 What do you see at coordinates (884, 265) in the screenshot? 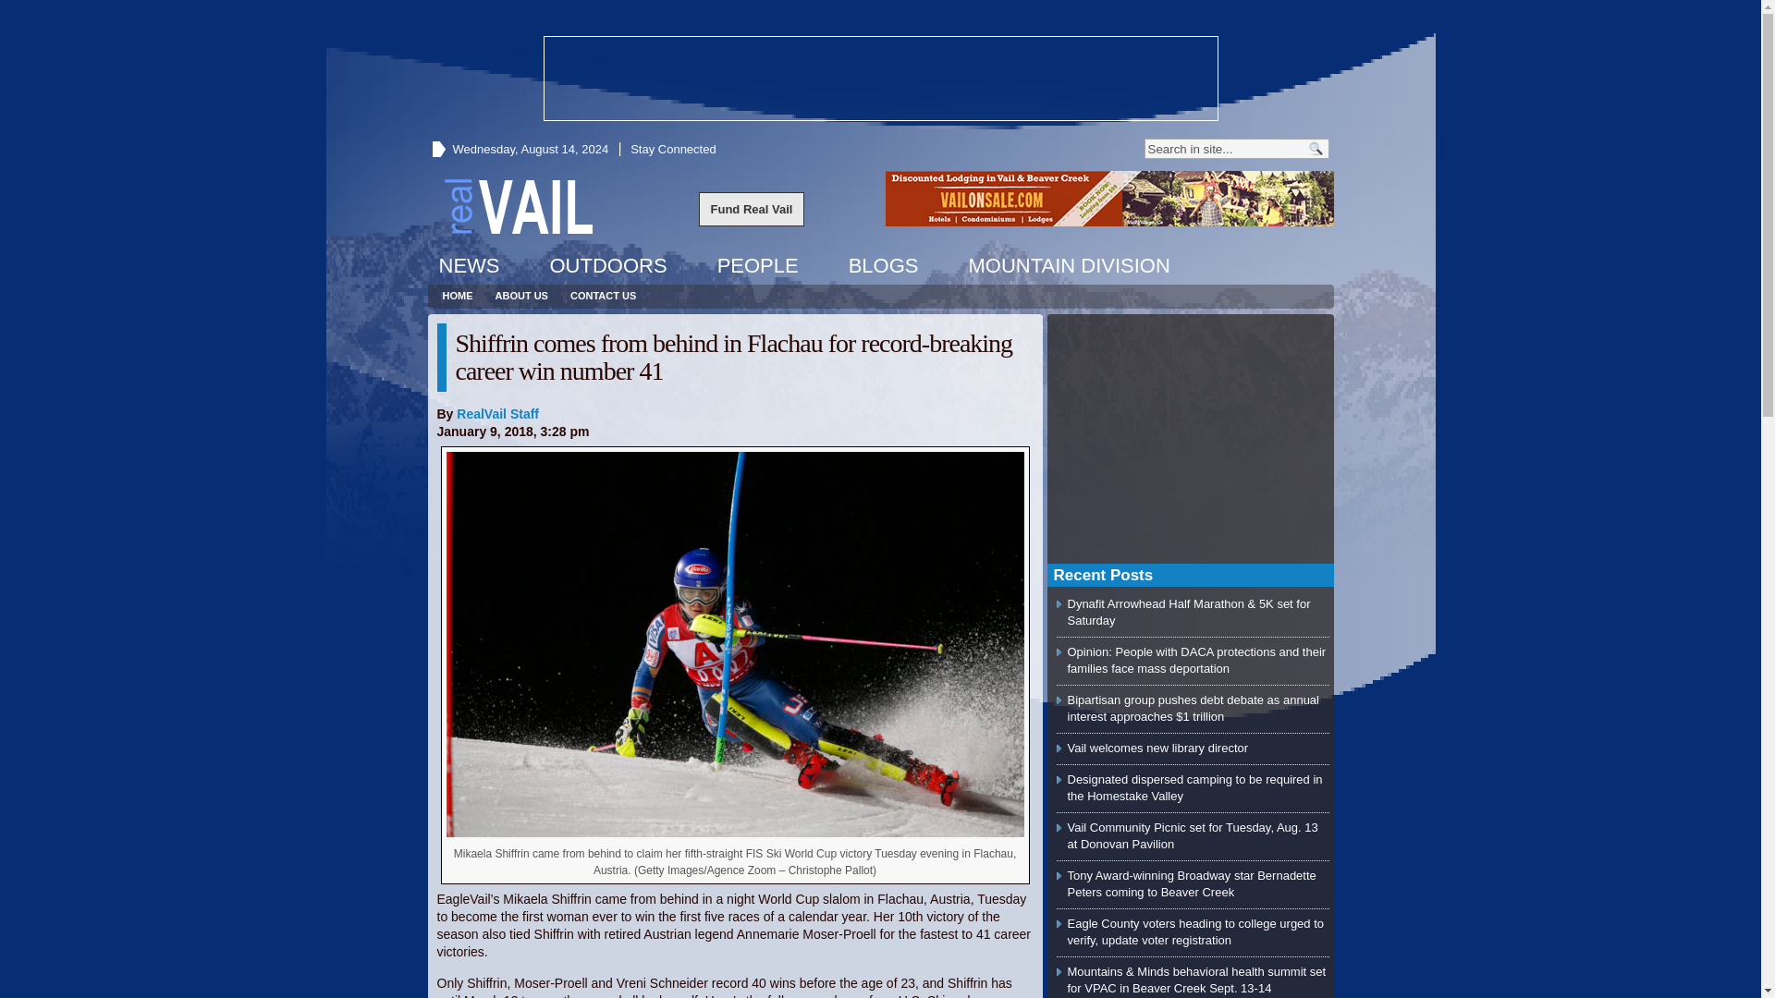
I see `BLOGS` at bounding box center [884, 265].